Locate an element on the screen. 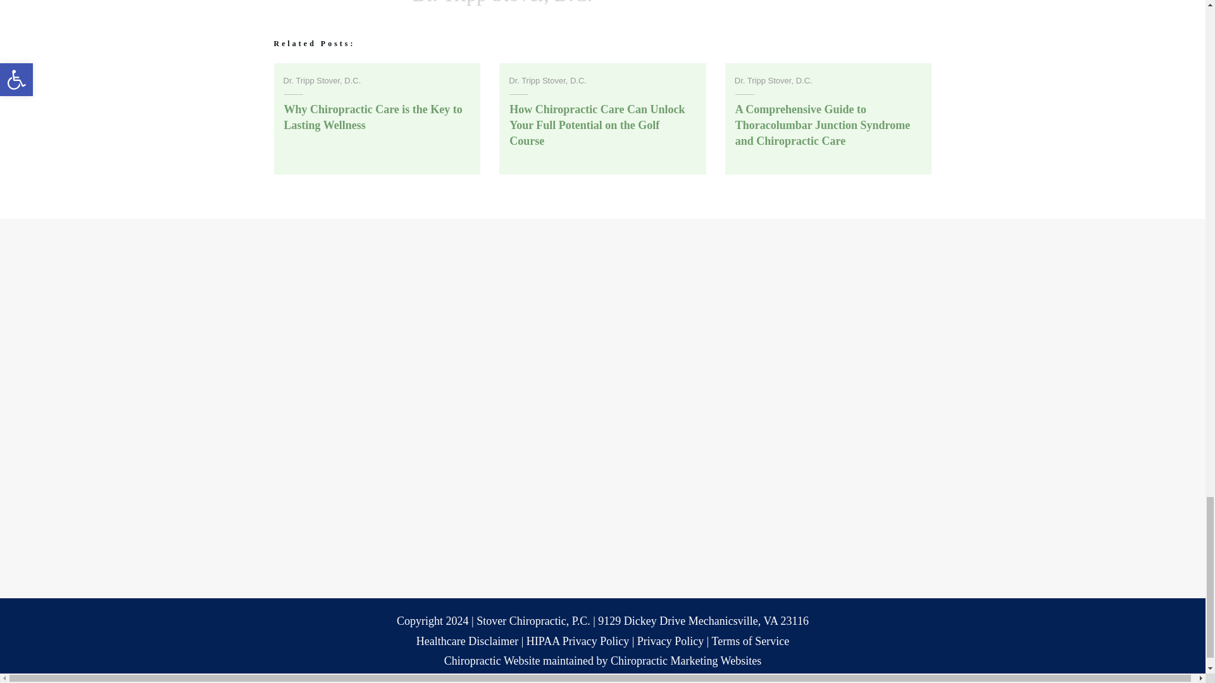 This screenshot has width=1215, height=683. Privacy Policy is located at coordinates (671, 641).